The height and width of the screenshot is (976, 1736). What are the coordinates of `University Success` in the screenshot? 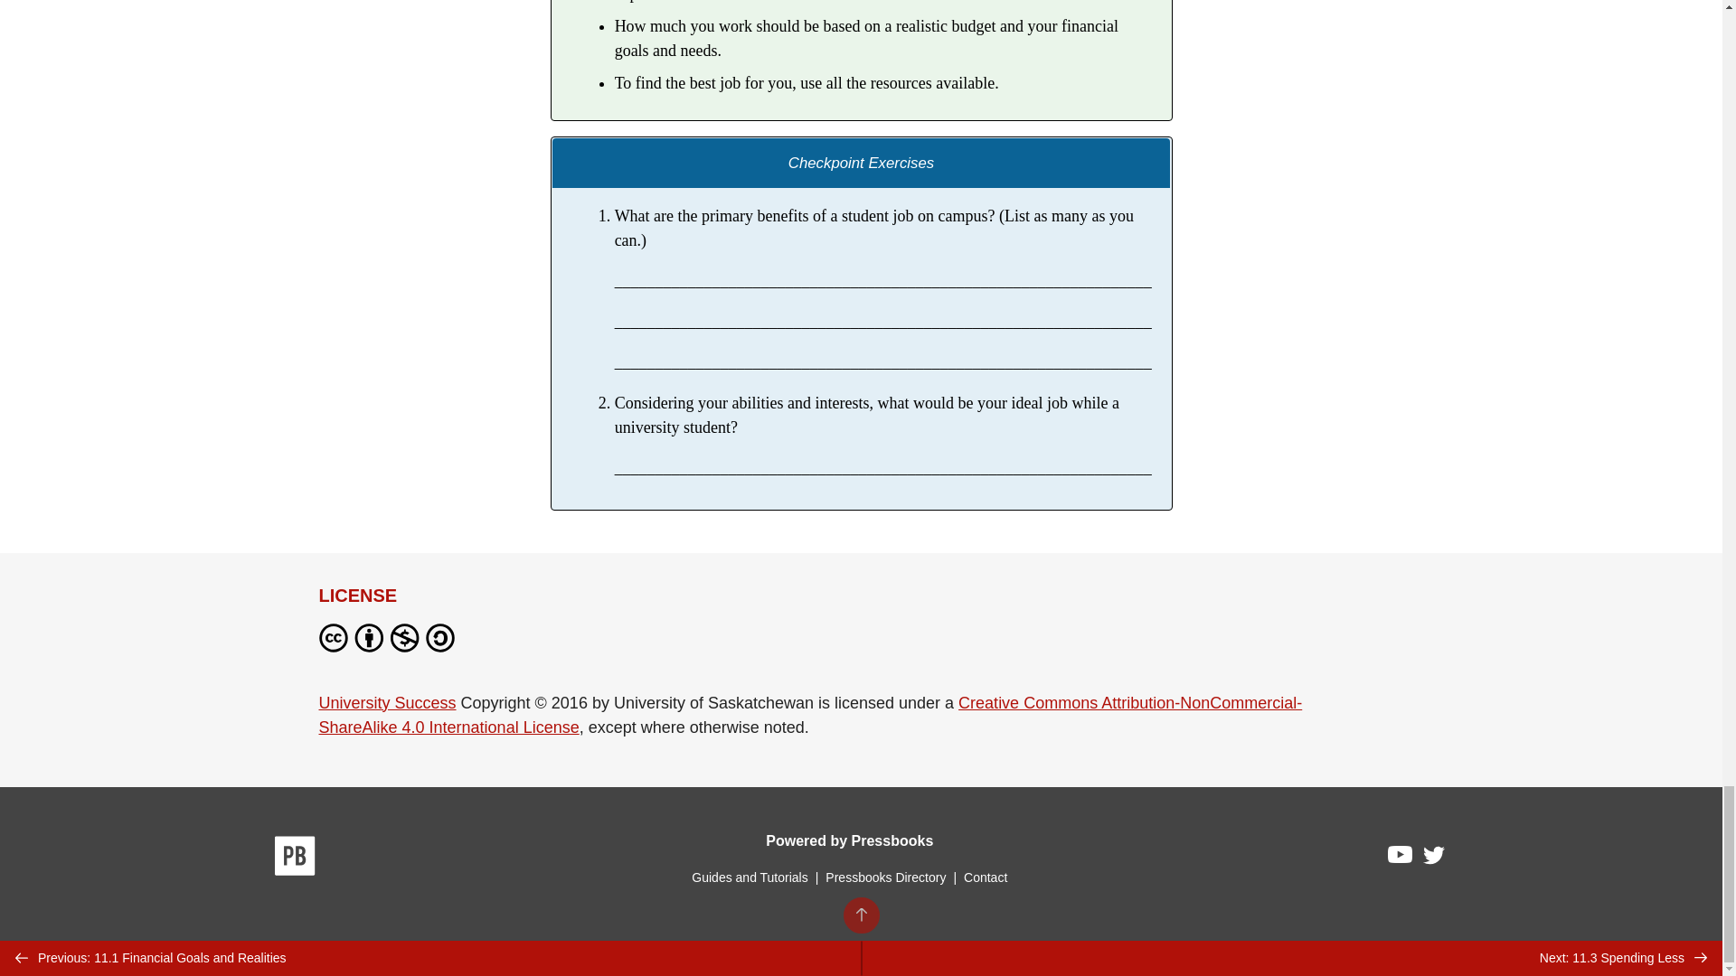 It's located at (386, 701).